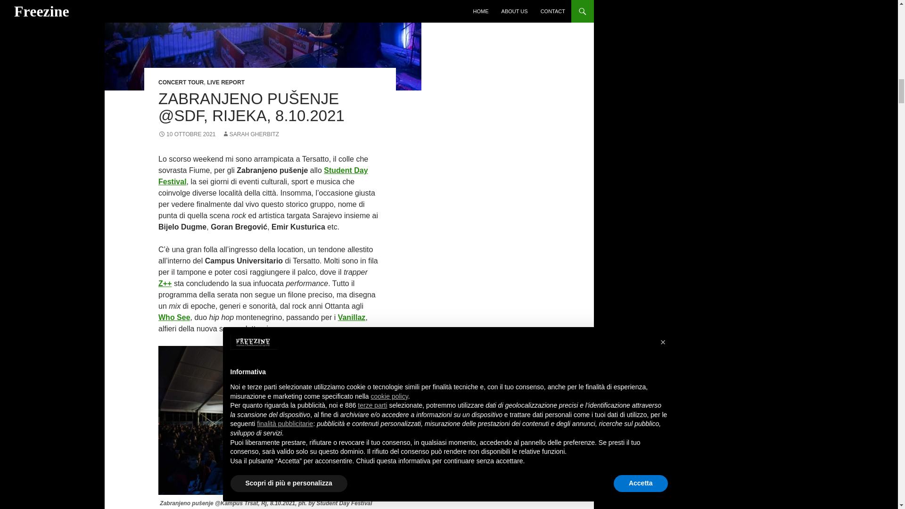 This screenshot has height=509, width=905. I want to click on LIVE REPORT, so click(225, 82).